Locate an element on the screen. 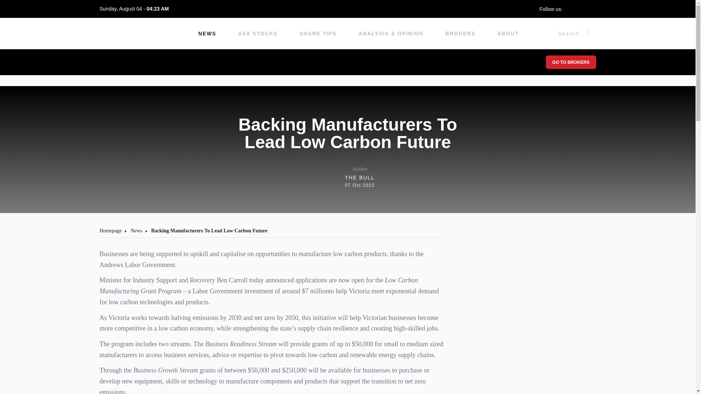  GO TO BROKERS is located at coordinates (570, 62).